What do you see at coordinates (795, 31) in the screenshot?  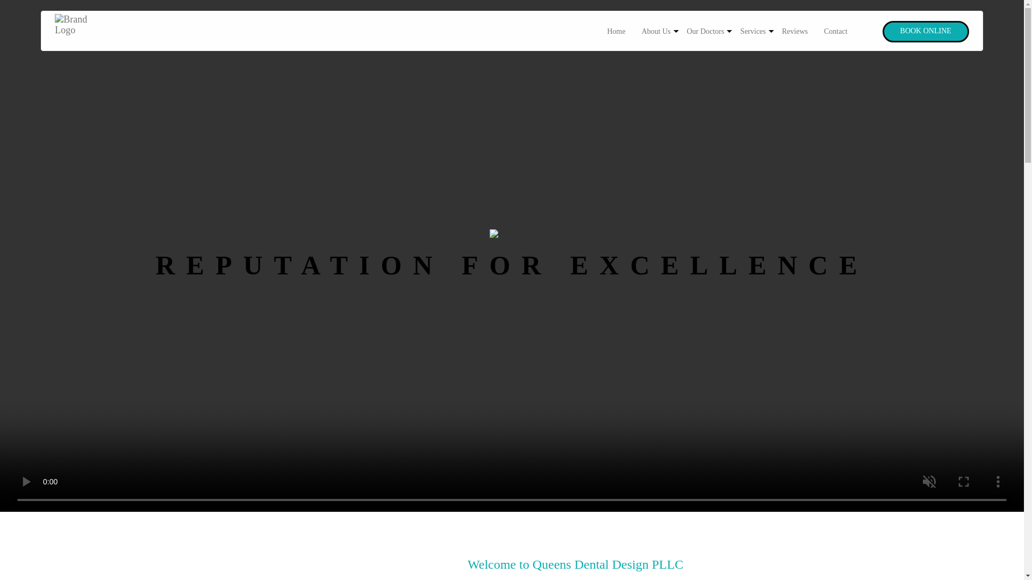 I see `Reviews` at bounding box center [795, 31].